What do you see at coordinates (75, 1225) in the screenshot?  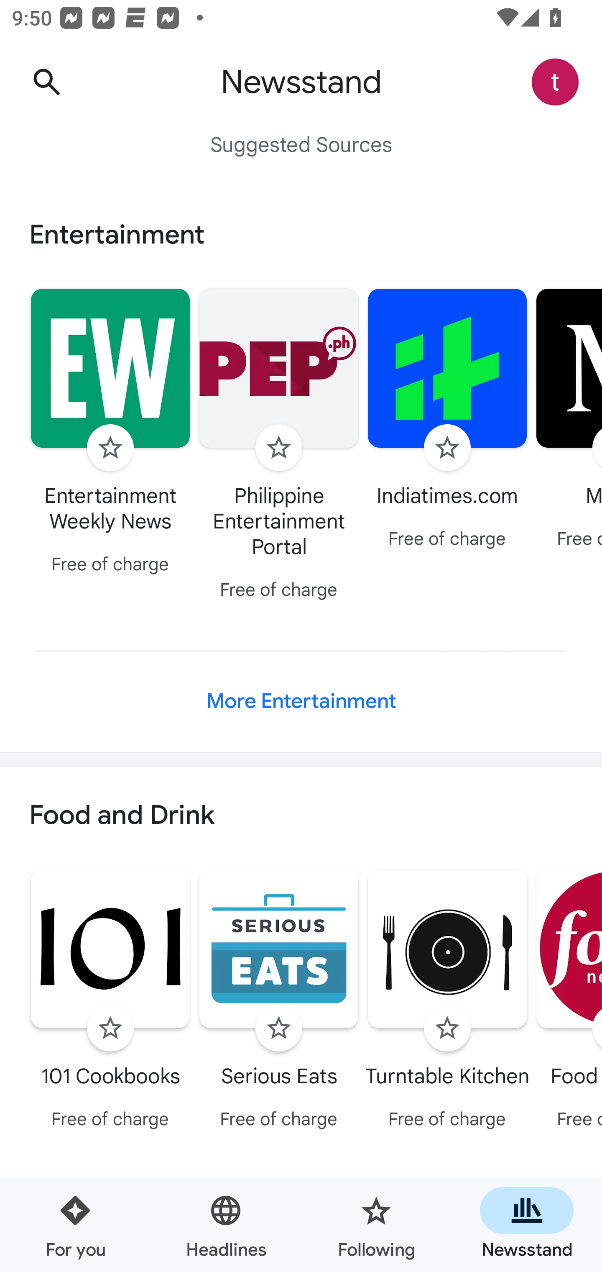 I see `For you` at bounding box center [75, 1225].